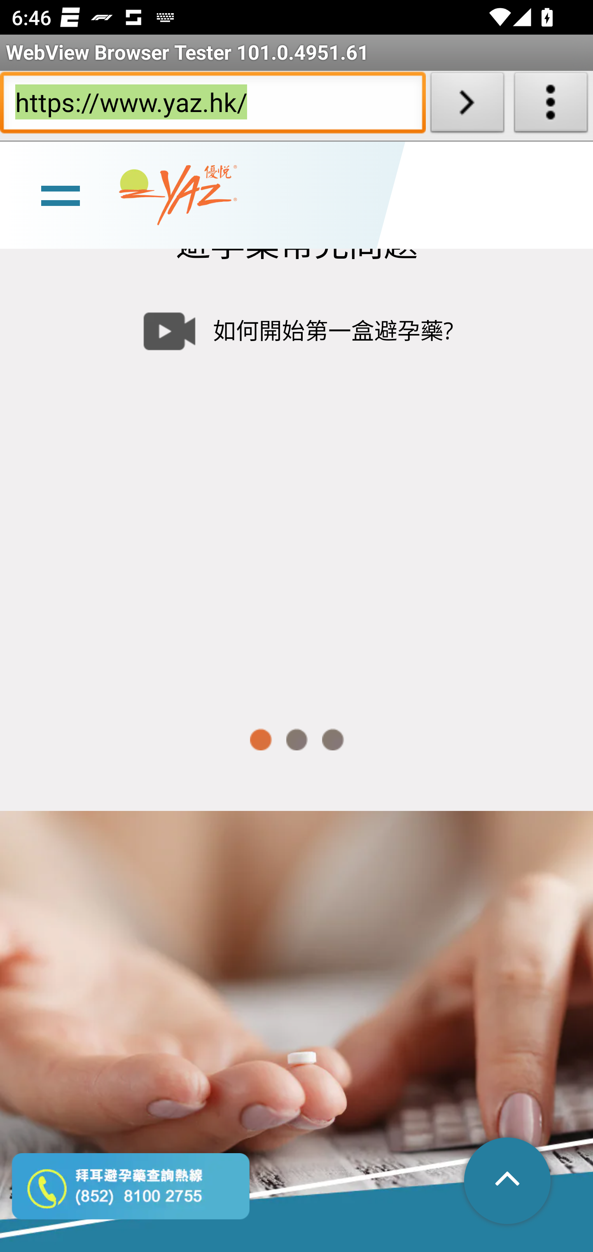 Image resolution: width=593 pixels, height=1252 pixels. What do you see at coordinates (333, 740) in the screenshot?
I see `3 of 3` at bounding box center [333, 740].